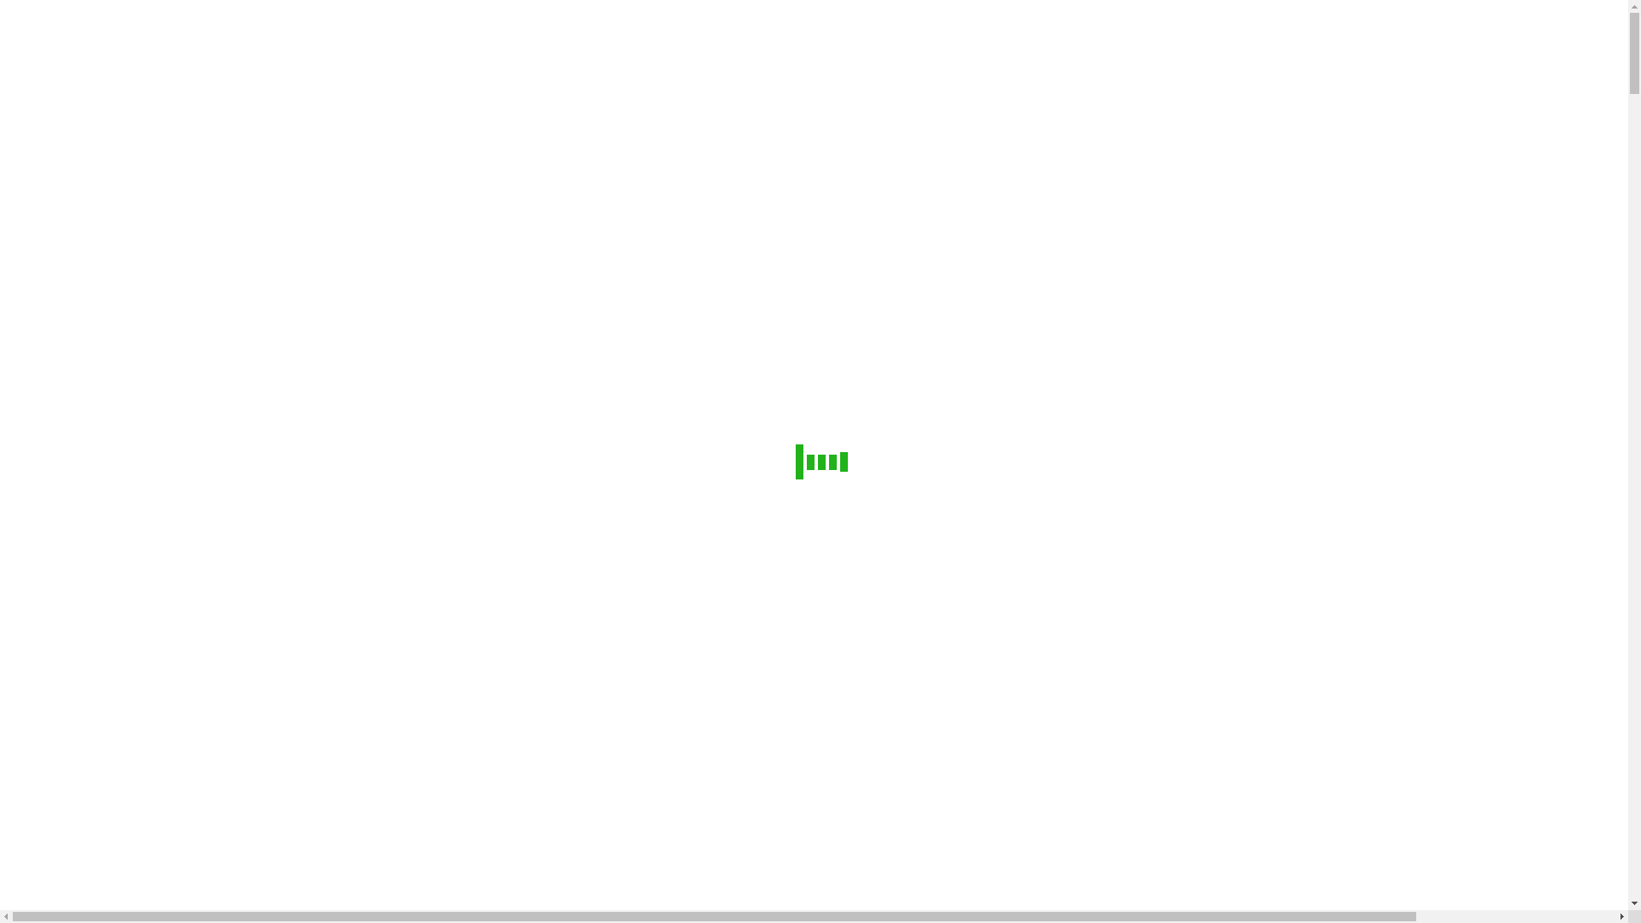  What do you see at coordinates (68, 675) in the screenshot?
I see `Contact` at bounding box center [68, 675].